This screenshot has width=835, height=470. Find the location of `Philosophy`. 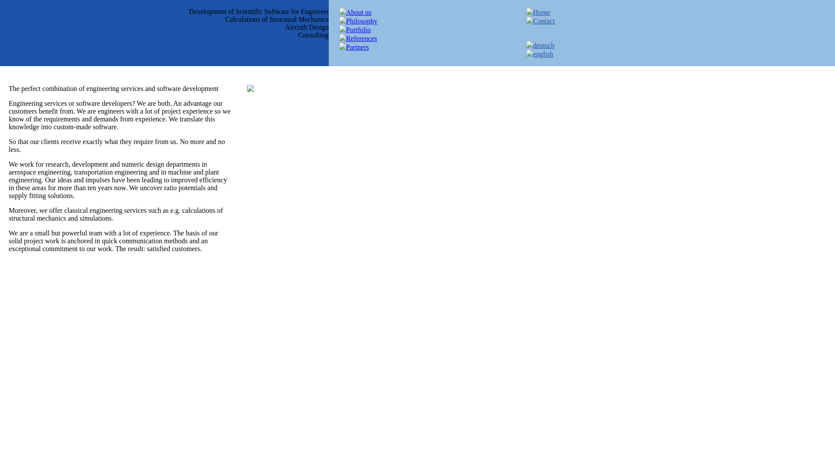

Philosophy is located at coordinates (362, 21).